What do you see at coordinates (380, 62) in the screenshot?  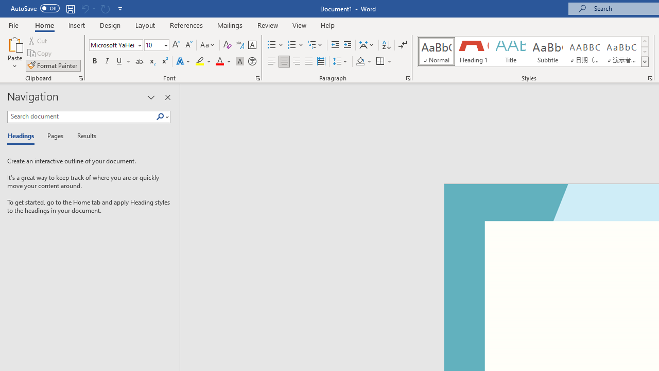 I see `Borders` at bounding box center [380, 62].